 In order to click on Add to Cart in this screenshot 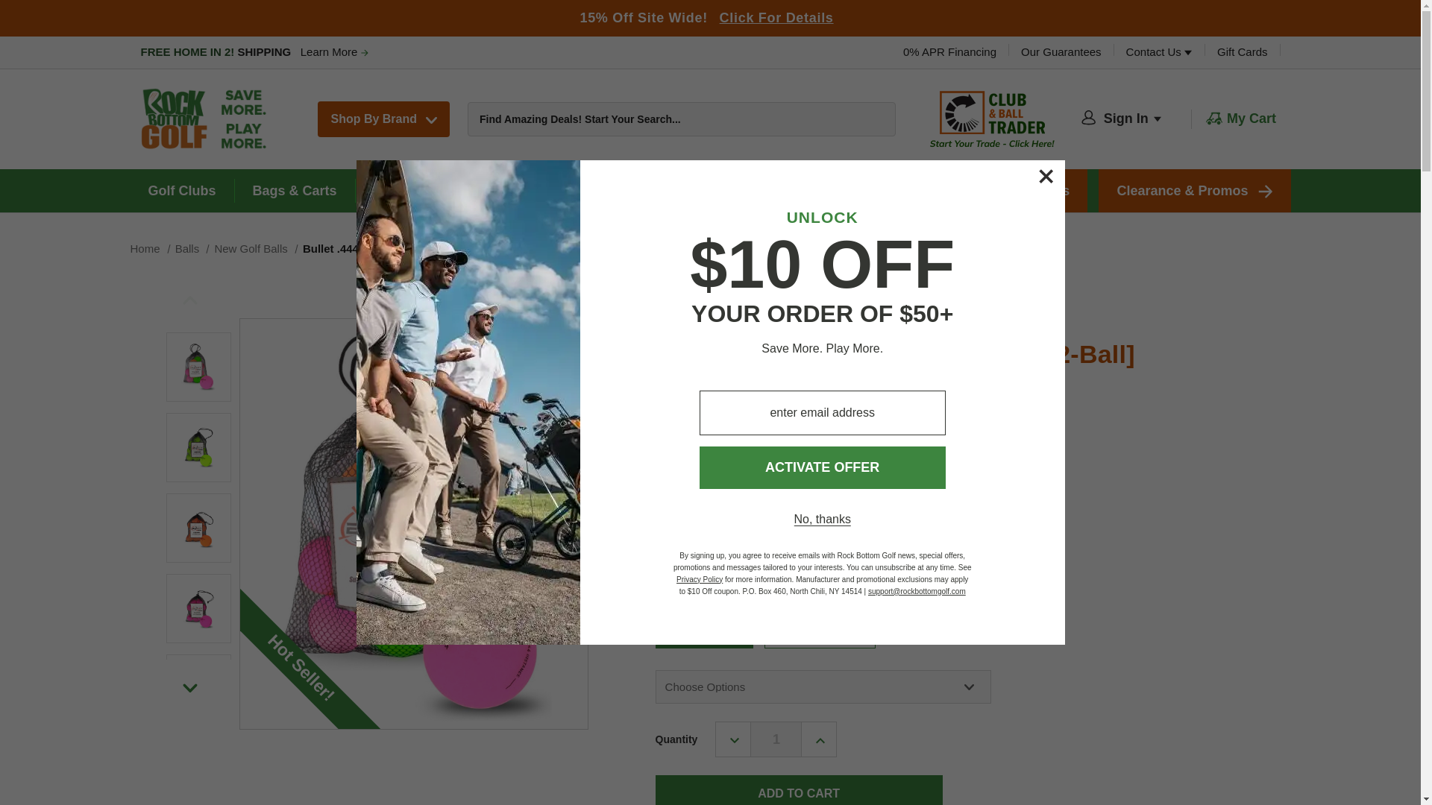, I will do `click(799, 790)`.